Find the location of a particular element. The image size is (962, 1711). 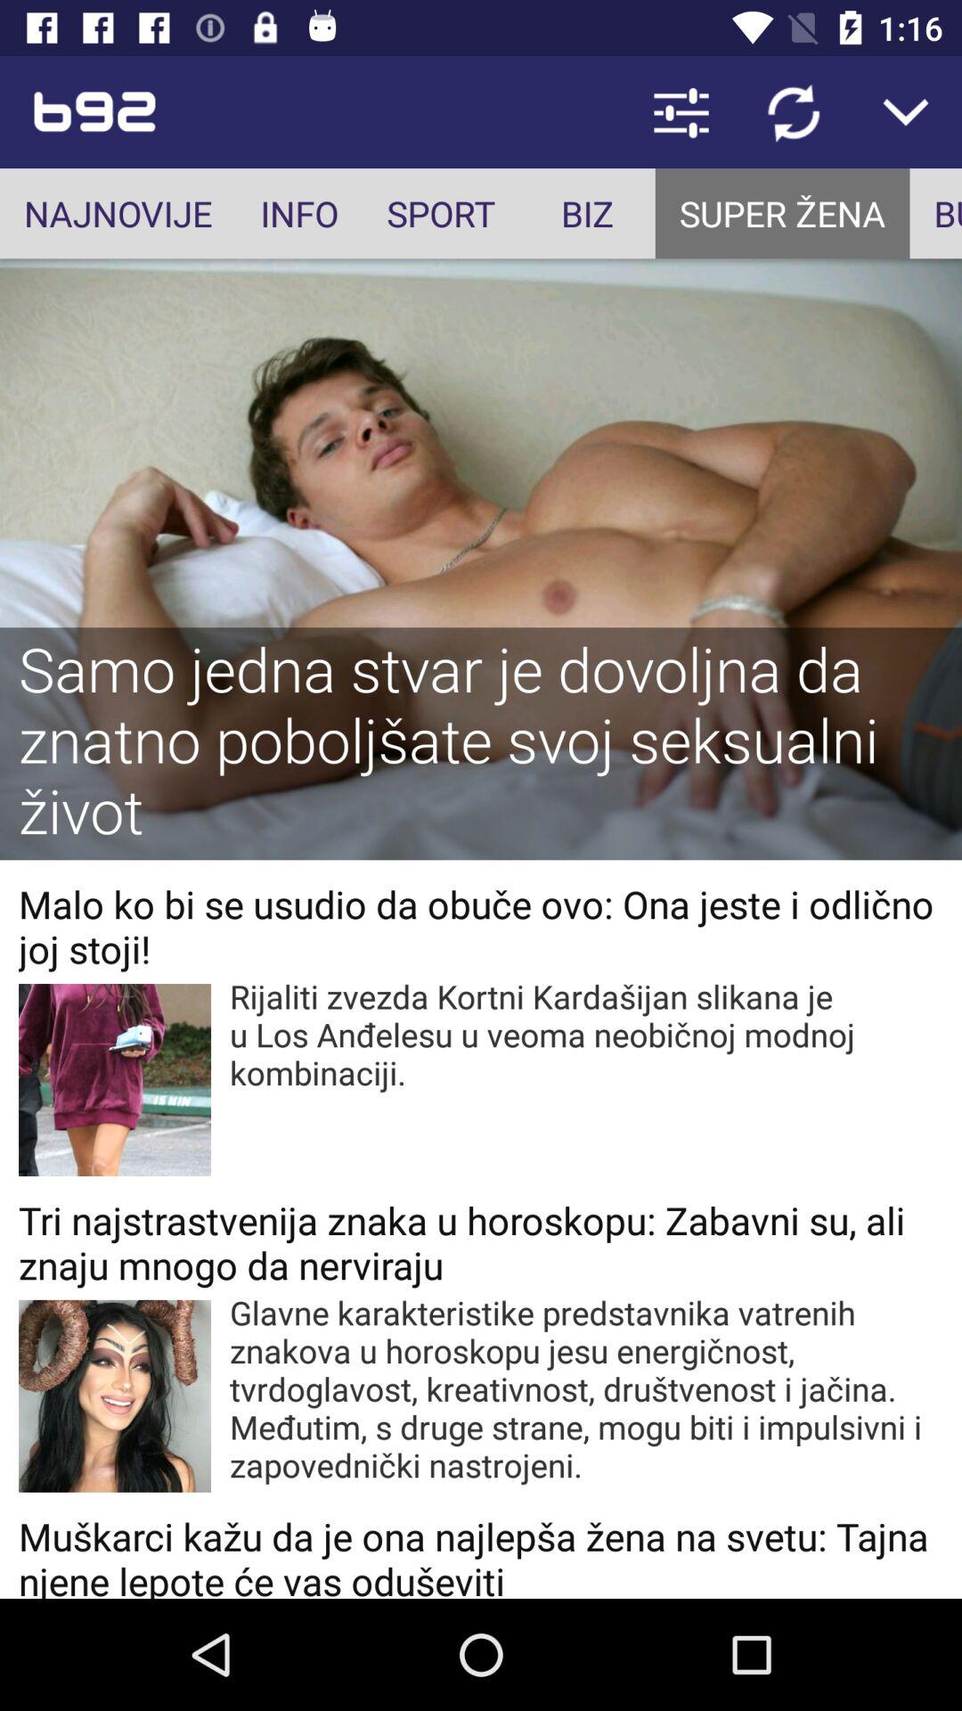

choose icon to the left of   biz   icon is located at coordinates (441, 214).